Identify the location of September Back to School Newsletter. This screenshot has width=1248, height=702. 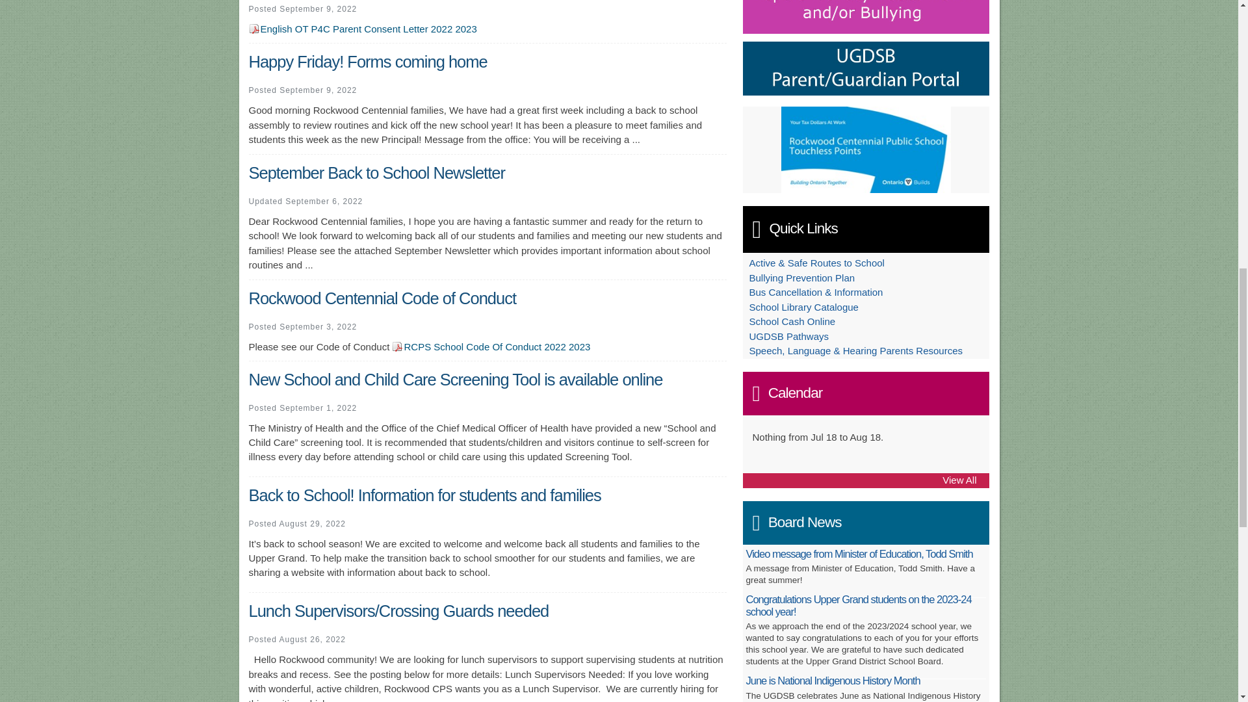
(376, 172).